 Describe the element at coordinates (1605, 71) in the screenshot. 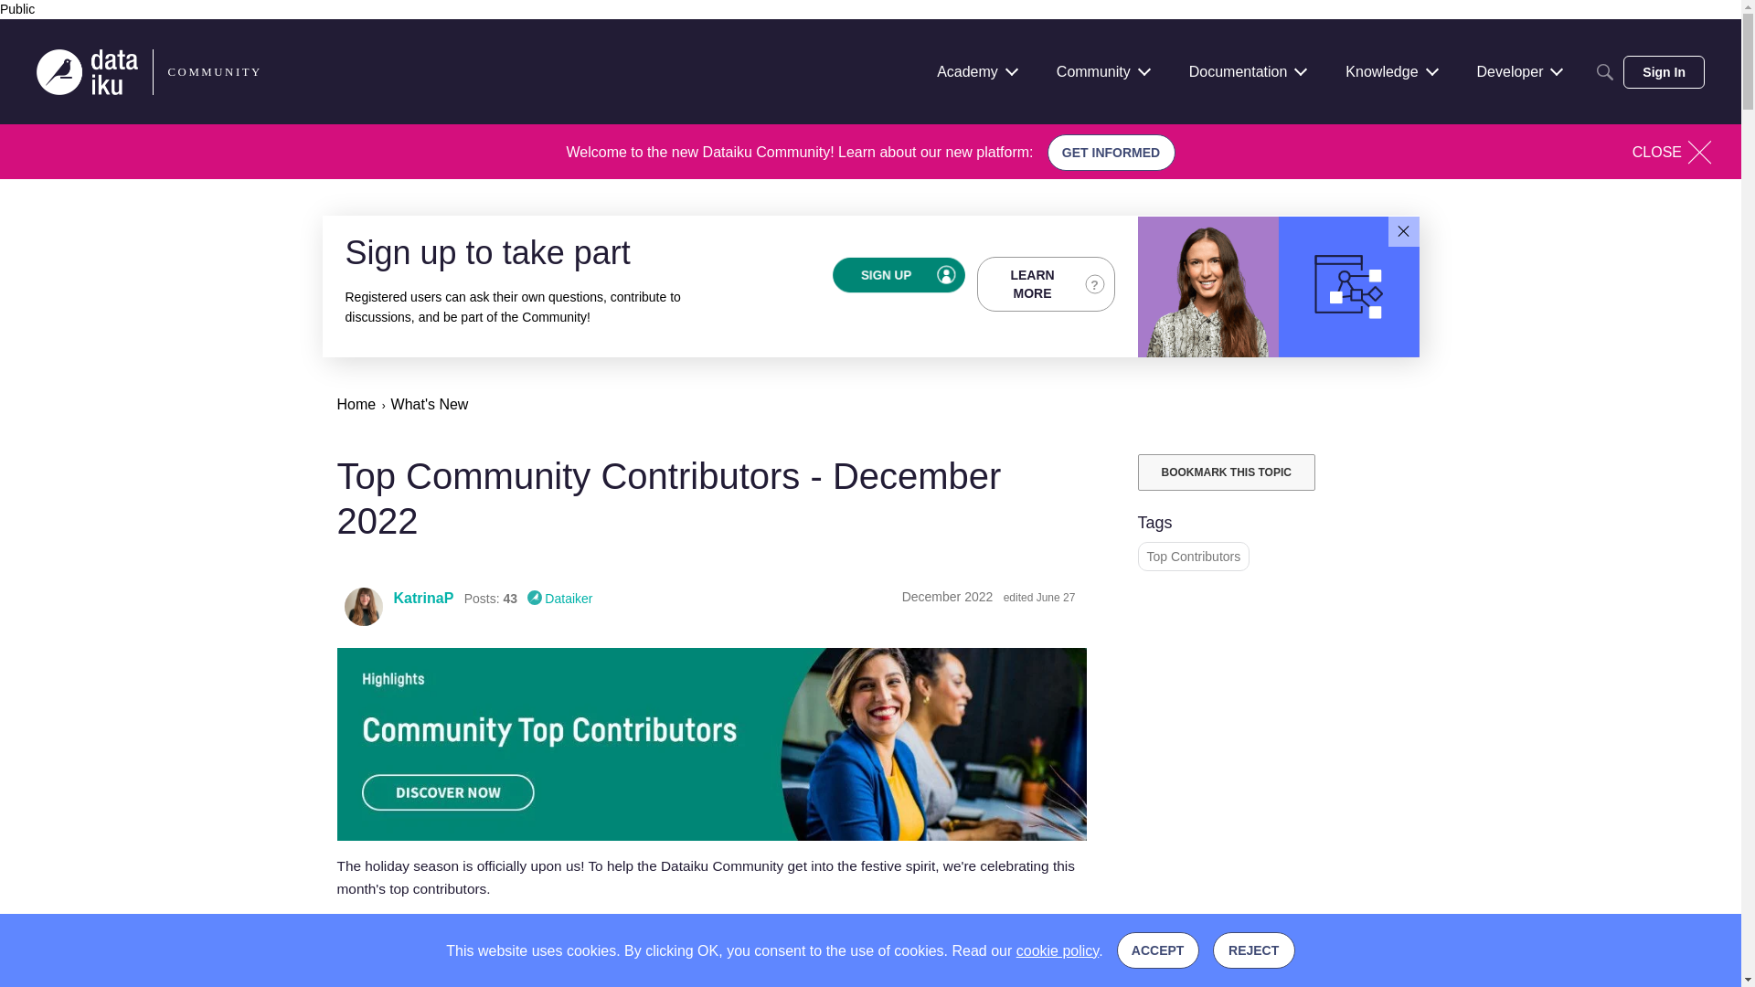

I see `Search` at that location.